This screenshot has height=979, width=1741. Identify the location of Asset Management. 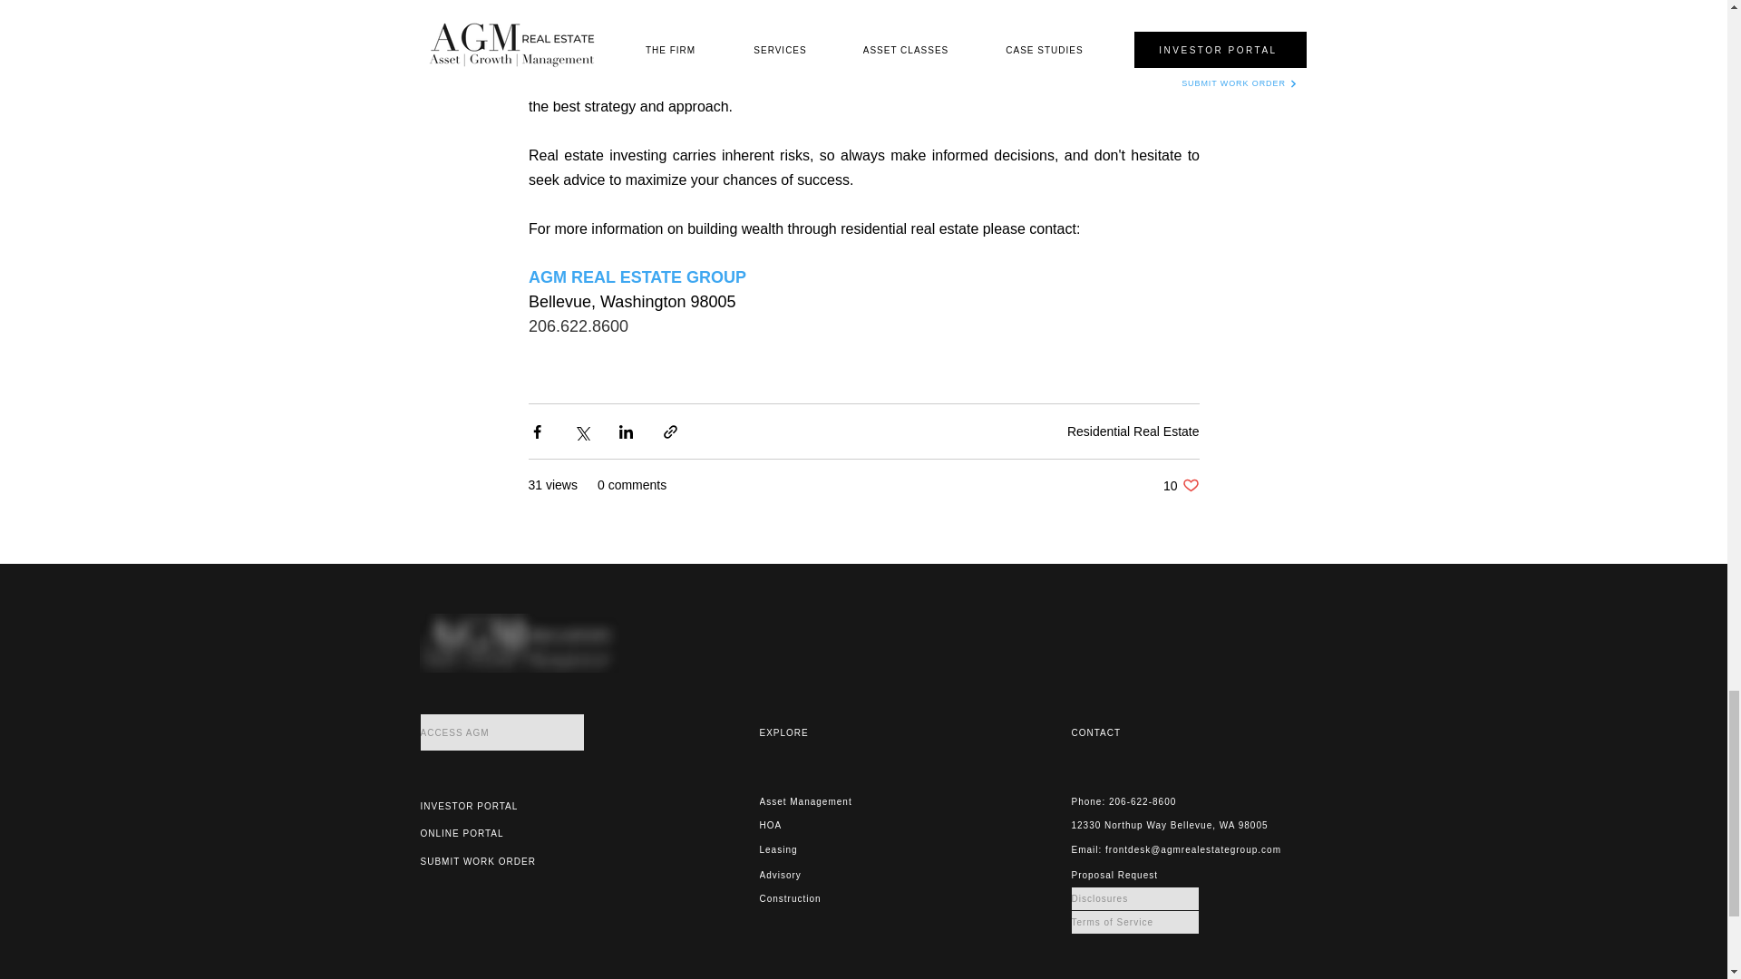
(1181, 485).